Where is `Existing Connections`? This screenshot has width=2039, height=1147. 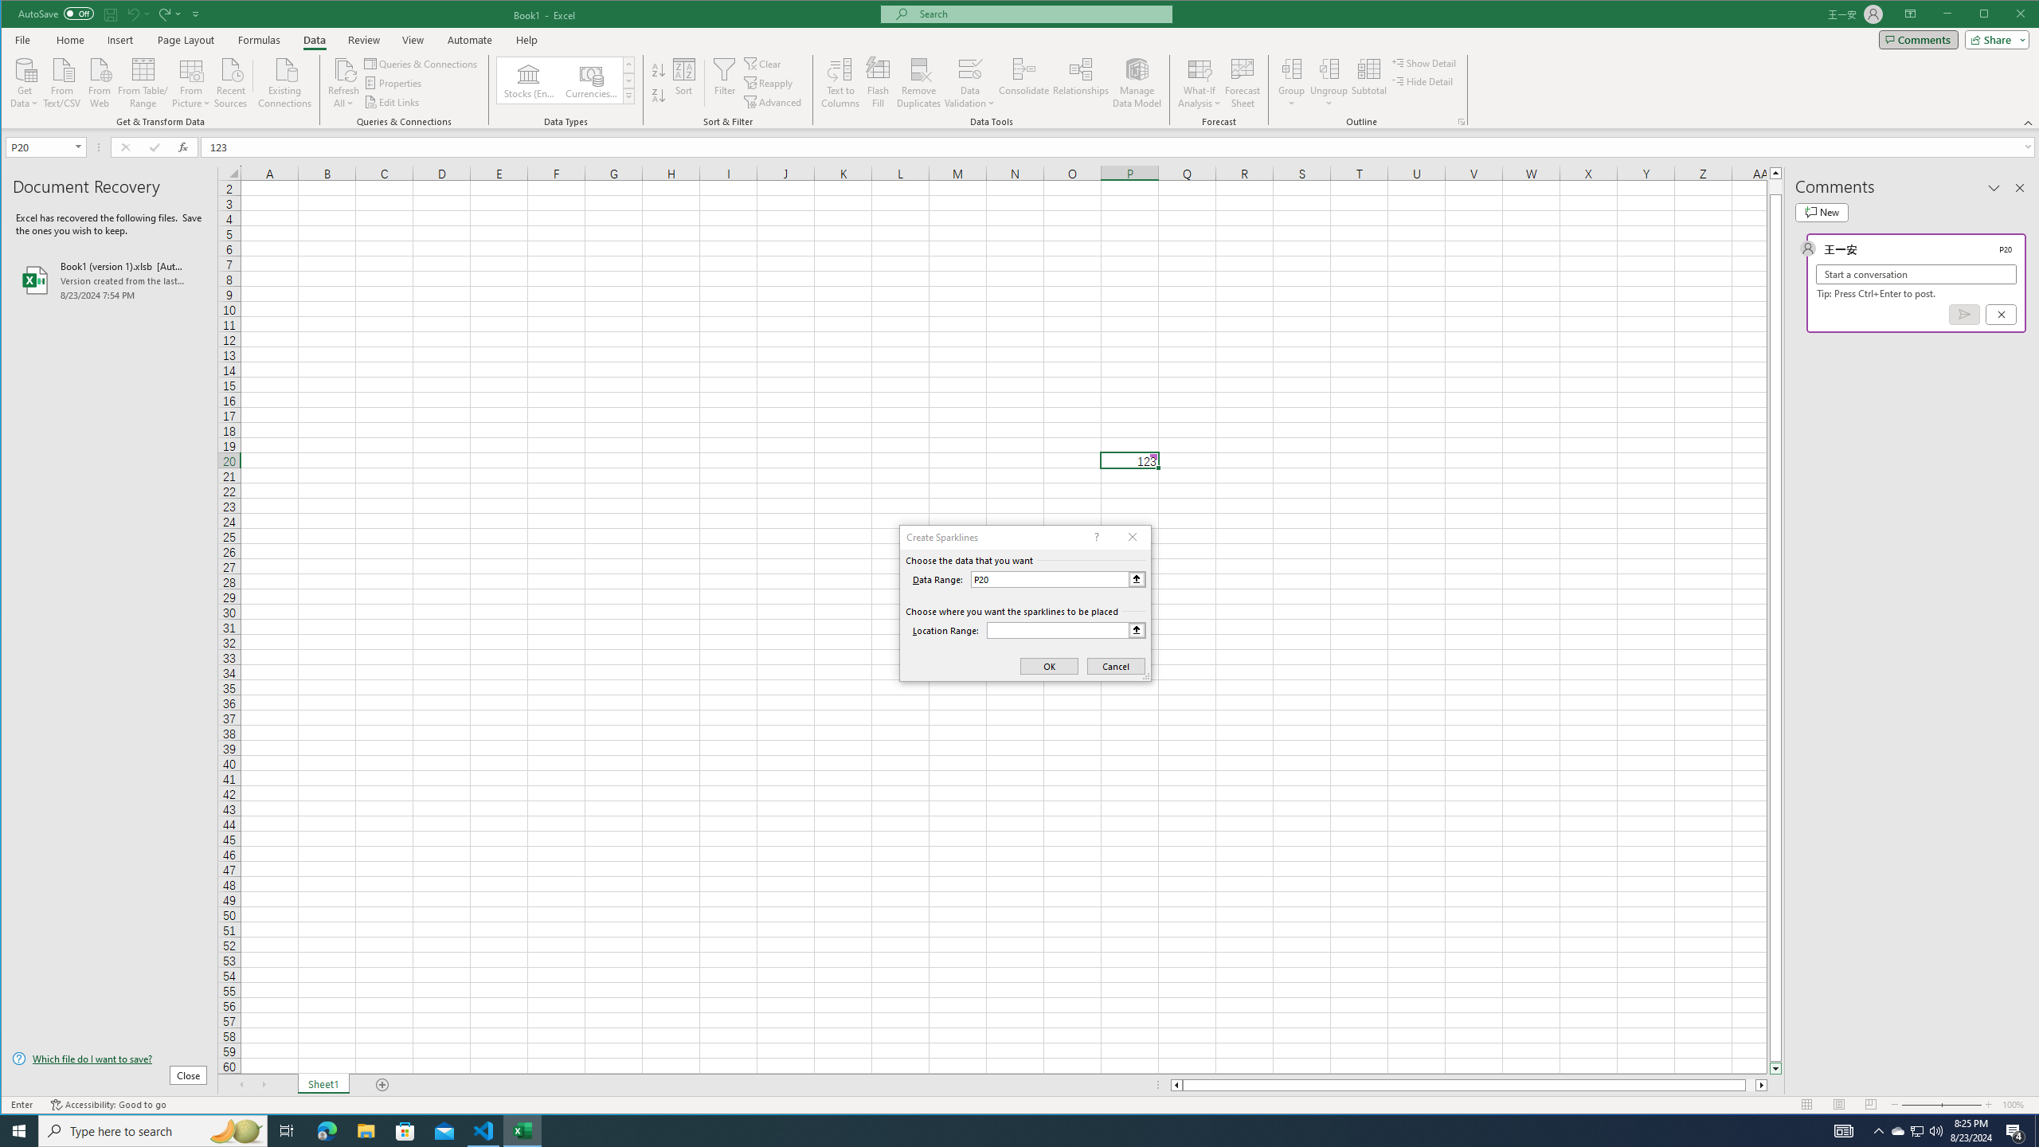
Existing Connections is located at coordinates (285, 81).